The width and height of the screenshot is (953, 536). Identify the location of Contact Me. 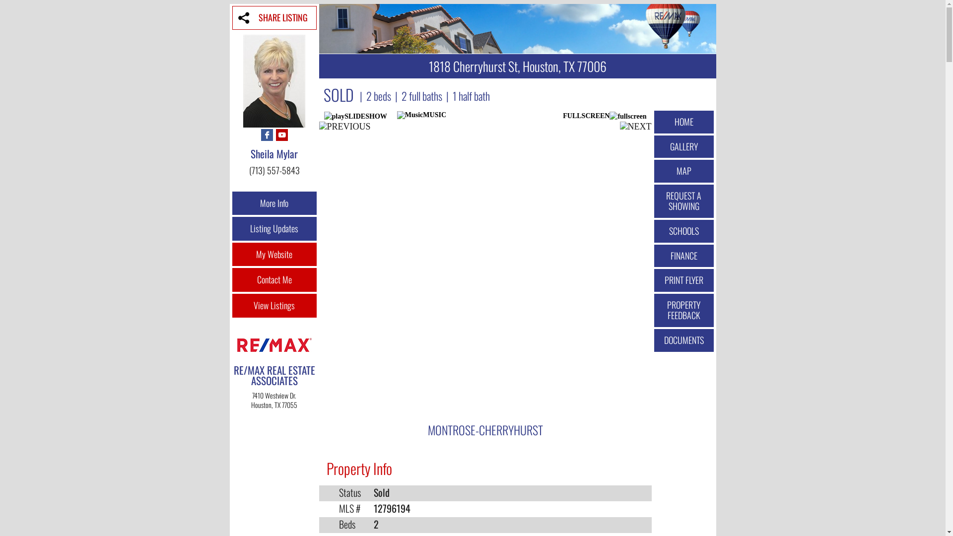
(274, 280).